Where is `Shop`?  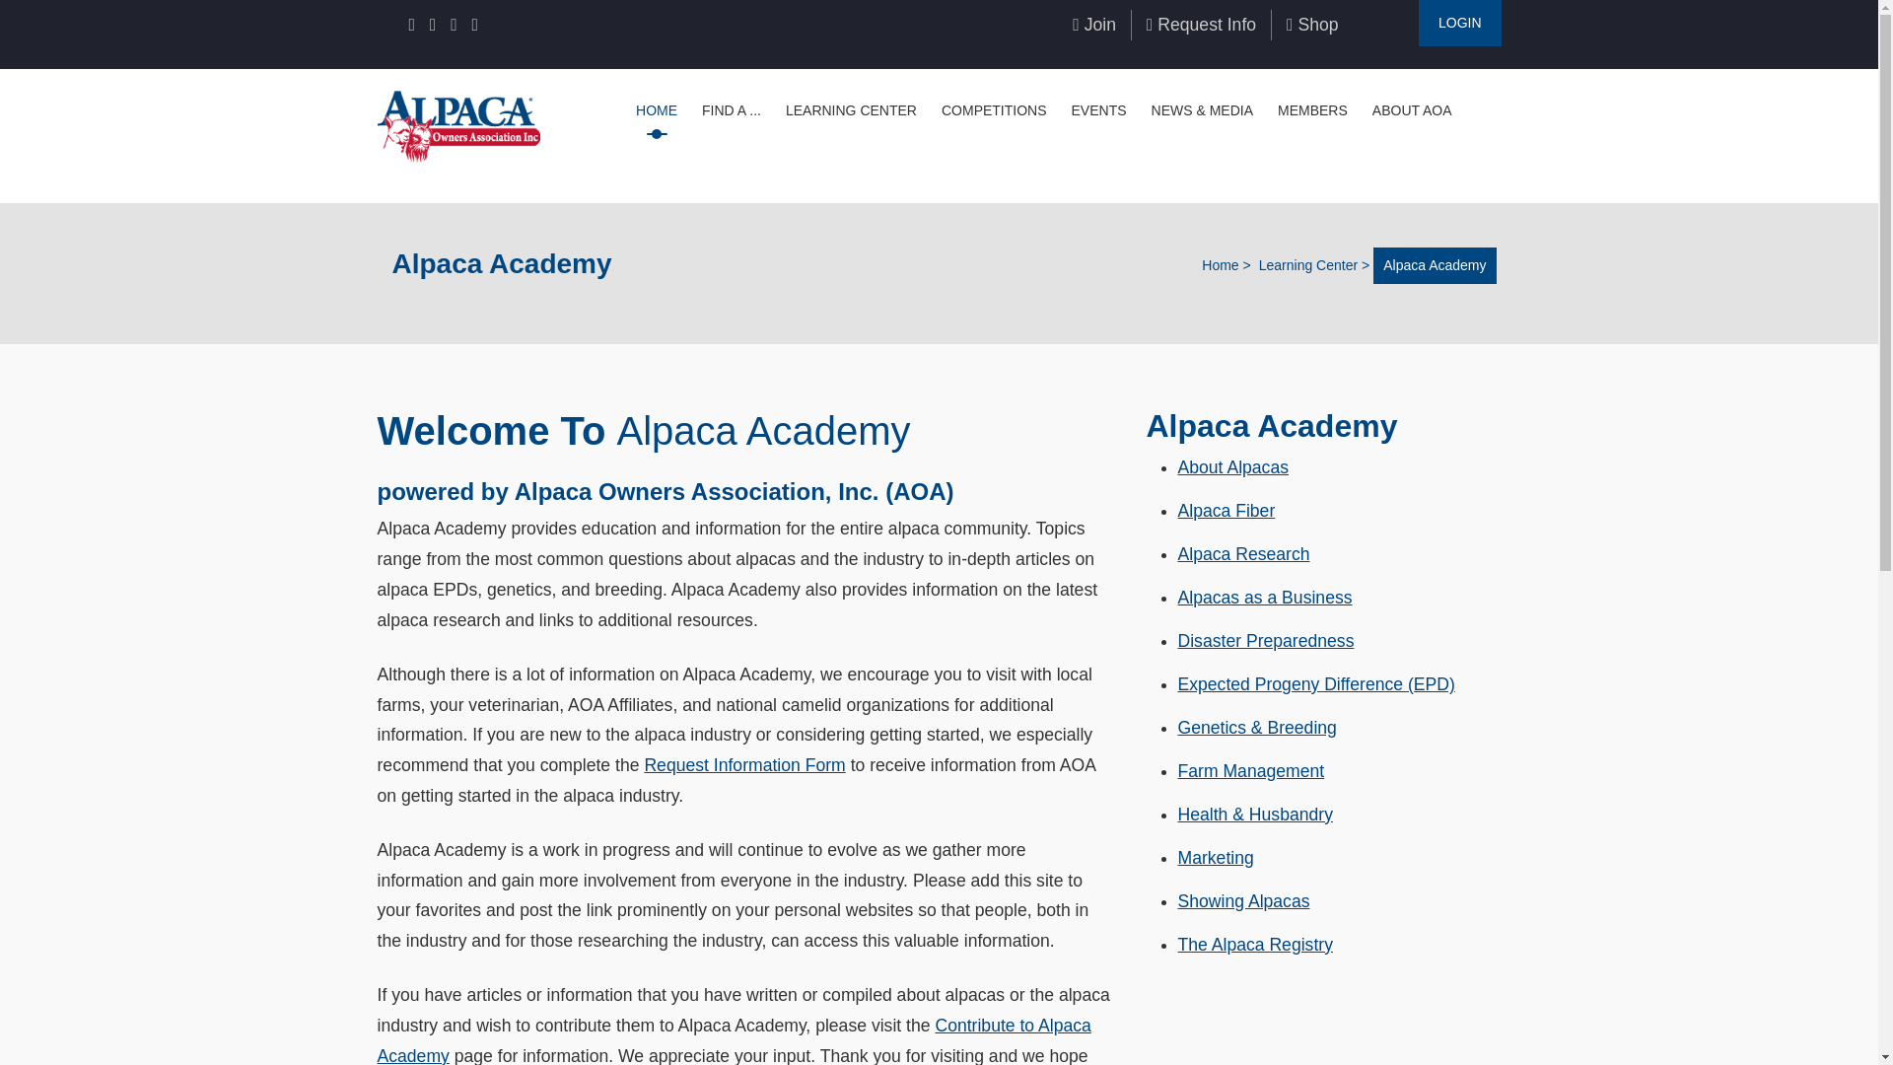 Shop is located at coordinates (1312, 24).